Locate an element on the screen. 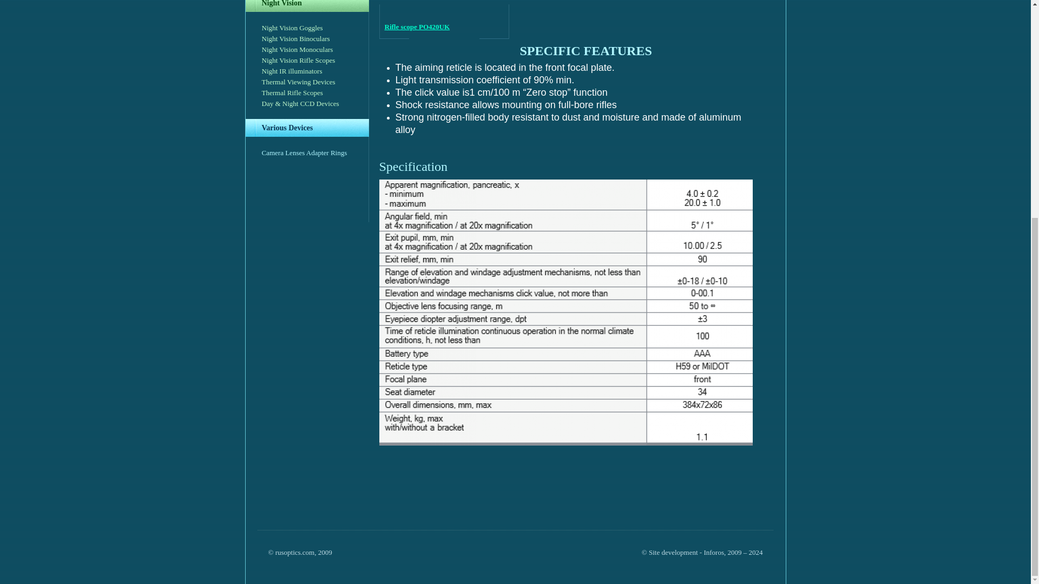 The height and width of the screenshot is (584, 1039). Night Vision Monoculars is located at coordinates (298, 50).